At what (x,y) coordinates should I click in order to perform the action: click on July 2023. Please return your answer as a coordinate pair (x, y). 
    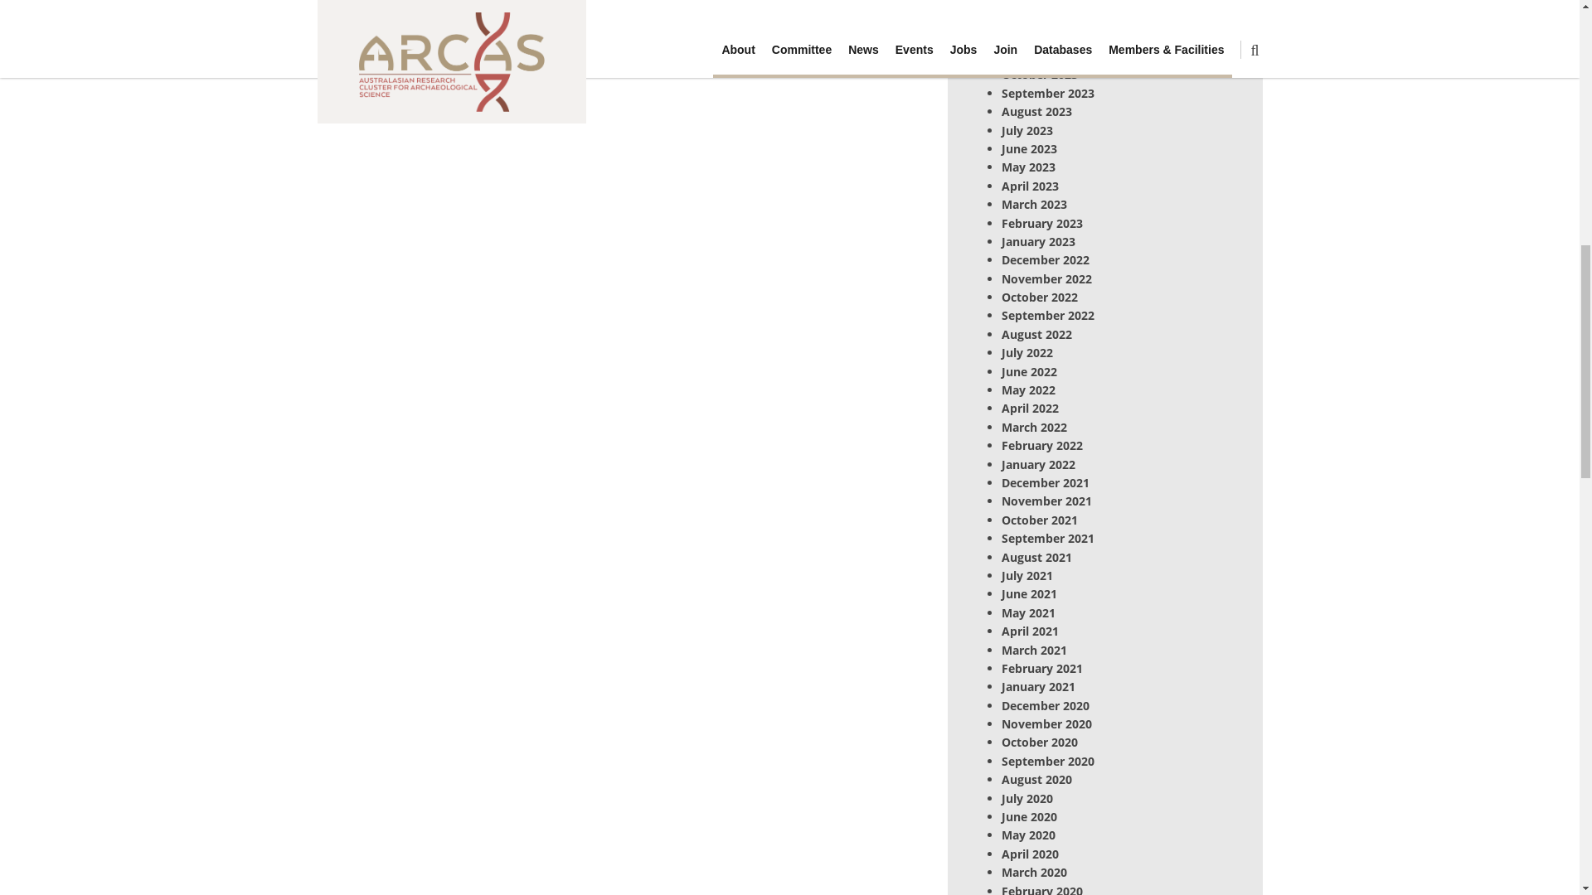
    Looking at the image, I should click on (1027, 130).